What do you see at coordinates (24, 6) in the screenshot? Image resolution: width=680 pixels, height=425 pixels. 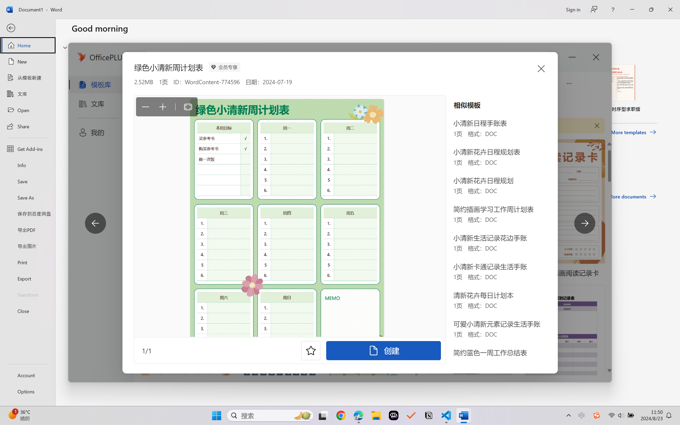 I see `Google News` at bounding box center [24, 6].